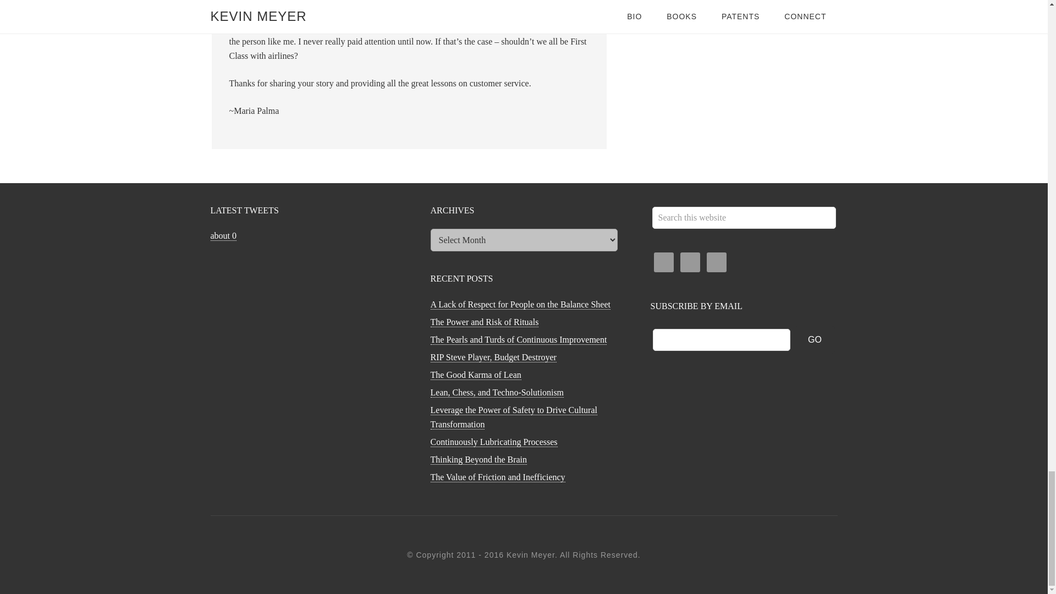 The height and width of the screenshot is (594, 1056). What do you see at coordinates (518, 340) in the screenshot?
I see `The Pearls and Turds of Continuous Improvement` at bounding box center [518, 340].